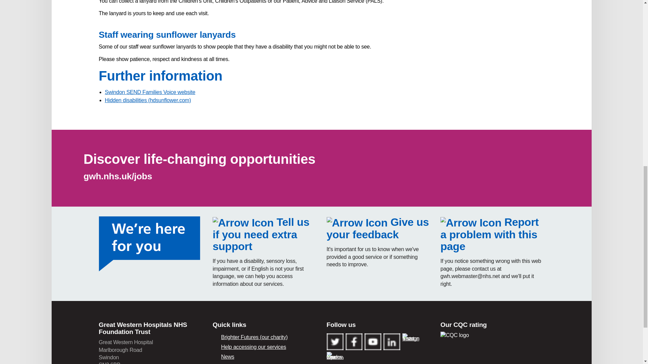 The width and height of the screenshot is (648, 364). What do you see at coordinates (261, 234) in the screenshot?
I see `Help accessing our services` at bounding box center [261, 234].